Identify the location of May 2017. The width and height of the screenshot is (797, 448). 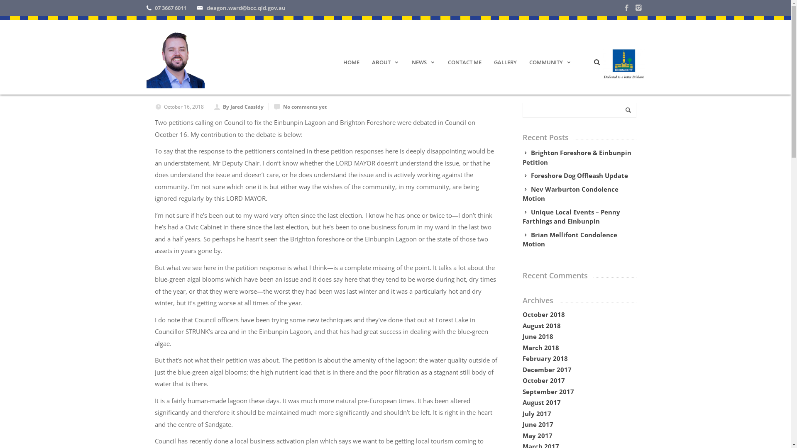
(537, 436).